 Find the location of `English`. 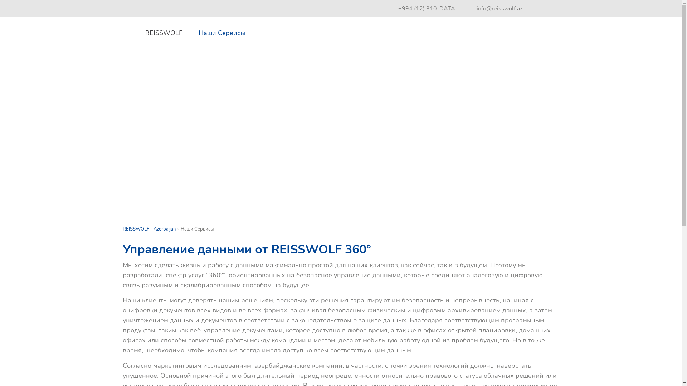

English is located at coordinates (547, 9).